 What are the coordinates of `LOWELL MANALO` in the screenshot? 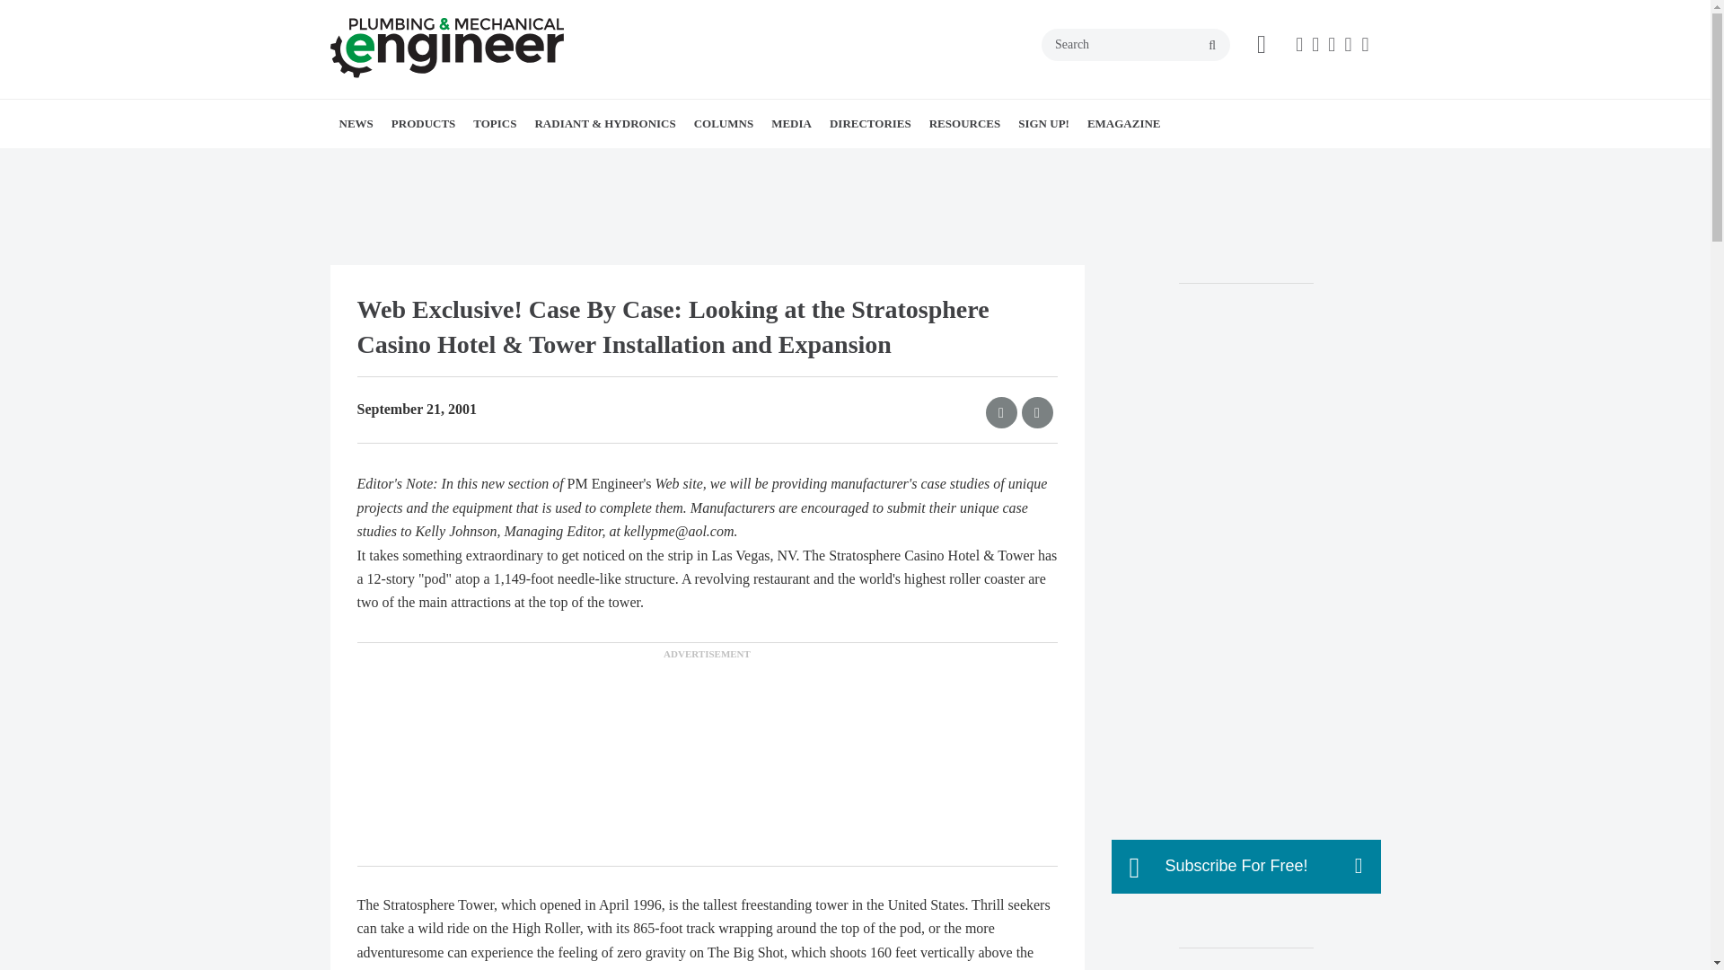 It's located at (819, 163).